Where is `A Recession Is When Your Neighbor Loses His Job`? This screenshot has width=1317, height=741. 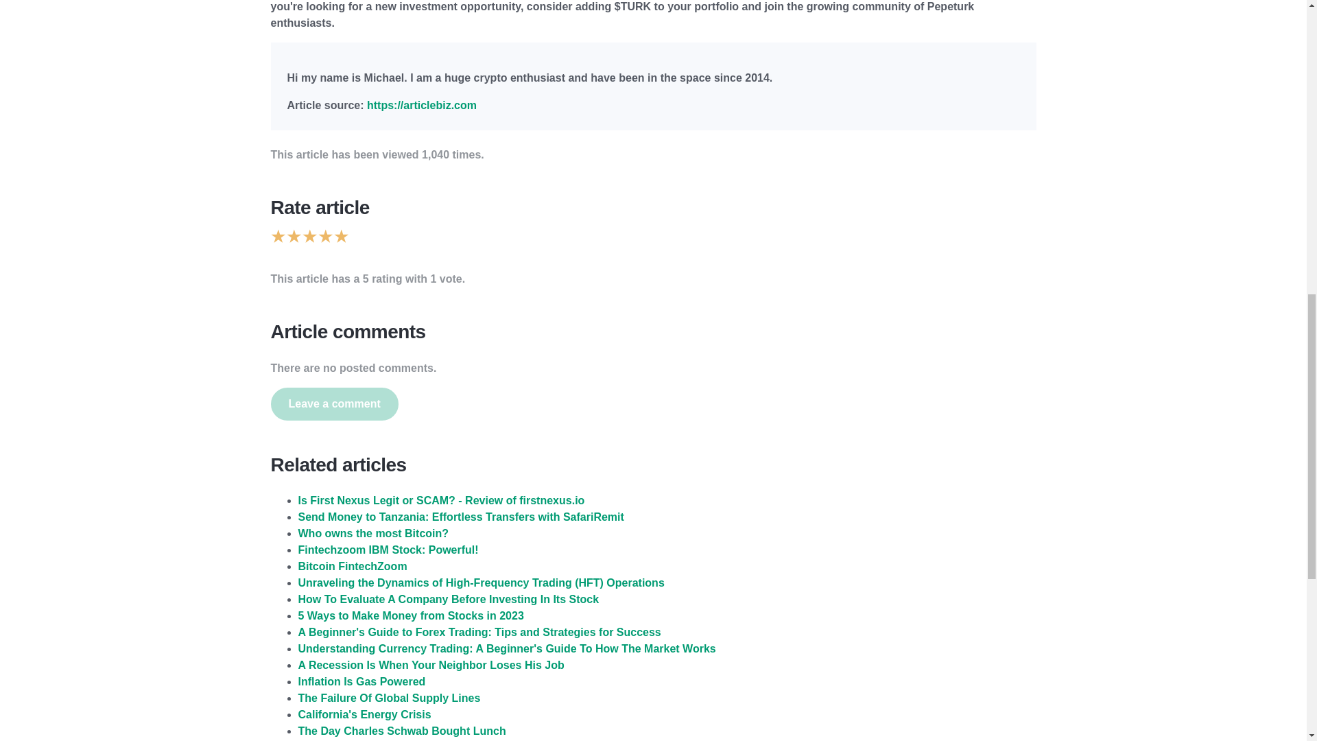 A Recession Is When Your Neighbor Loses His Job is located at coordinates (430, 666).